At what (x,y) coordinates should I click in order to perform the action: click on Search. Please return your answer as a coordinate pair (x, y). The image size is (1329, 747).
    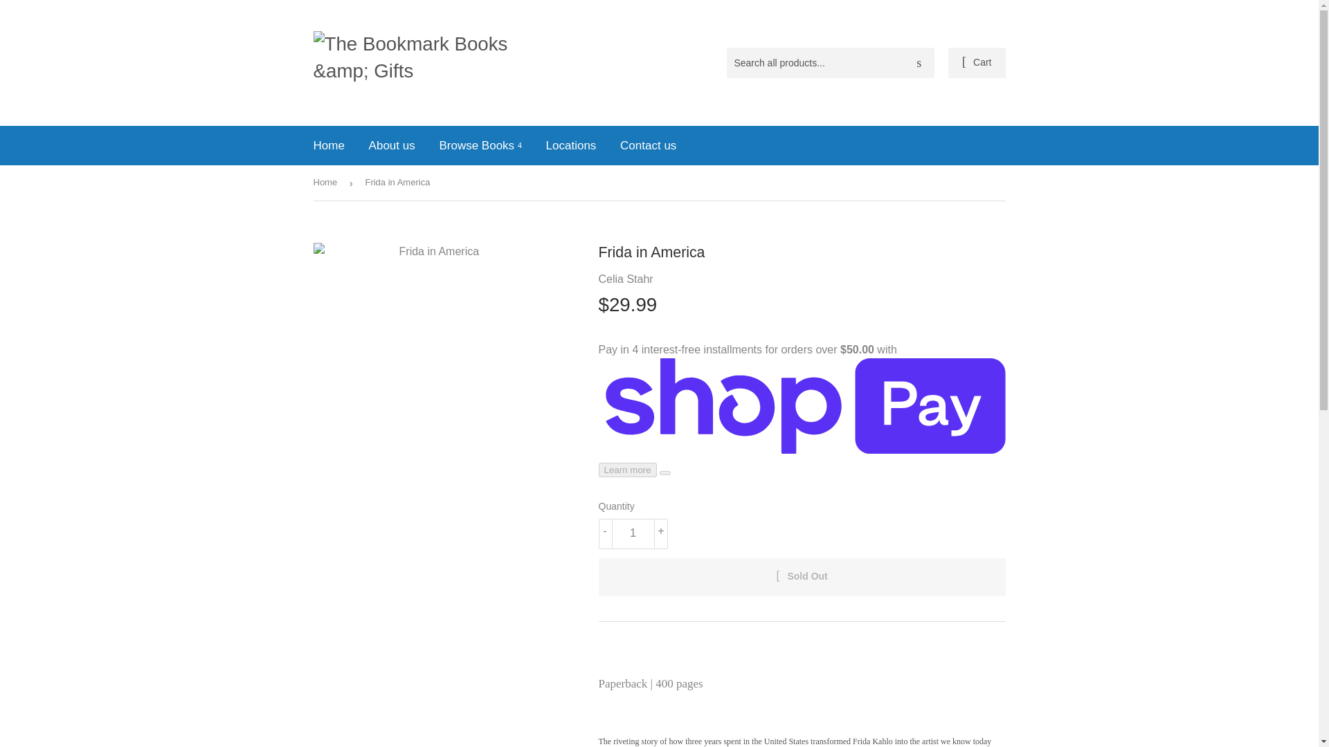
    Looking at the image, I should click on (919, 64).